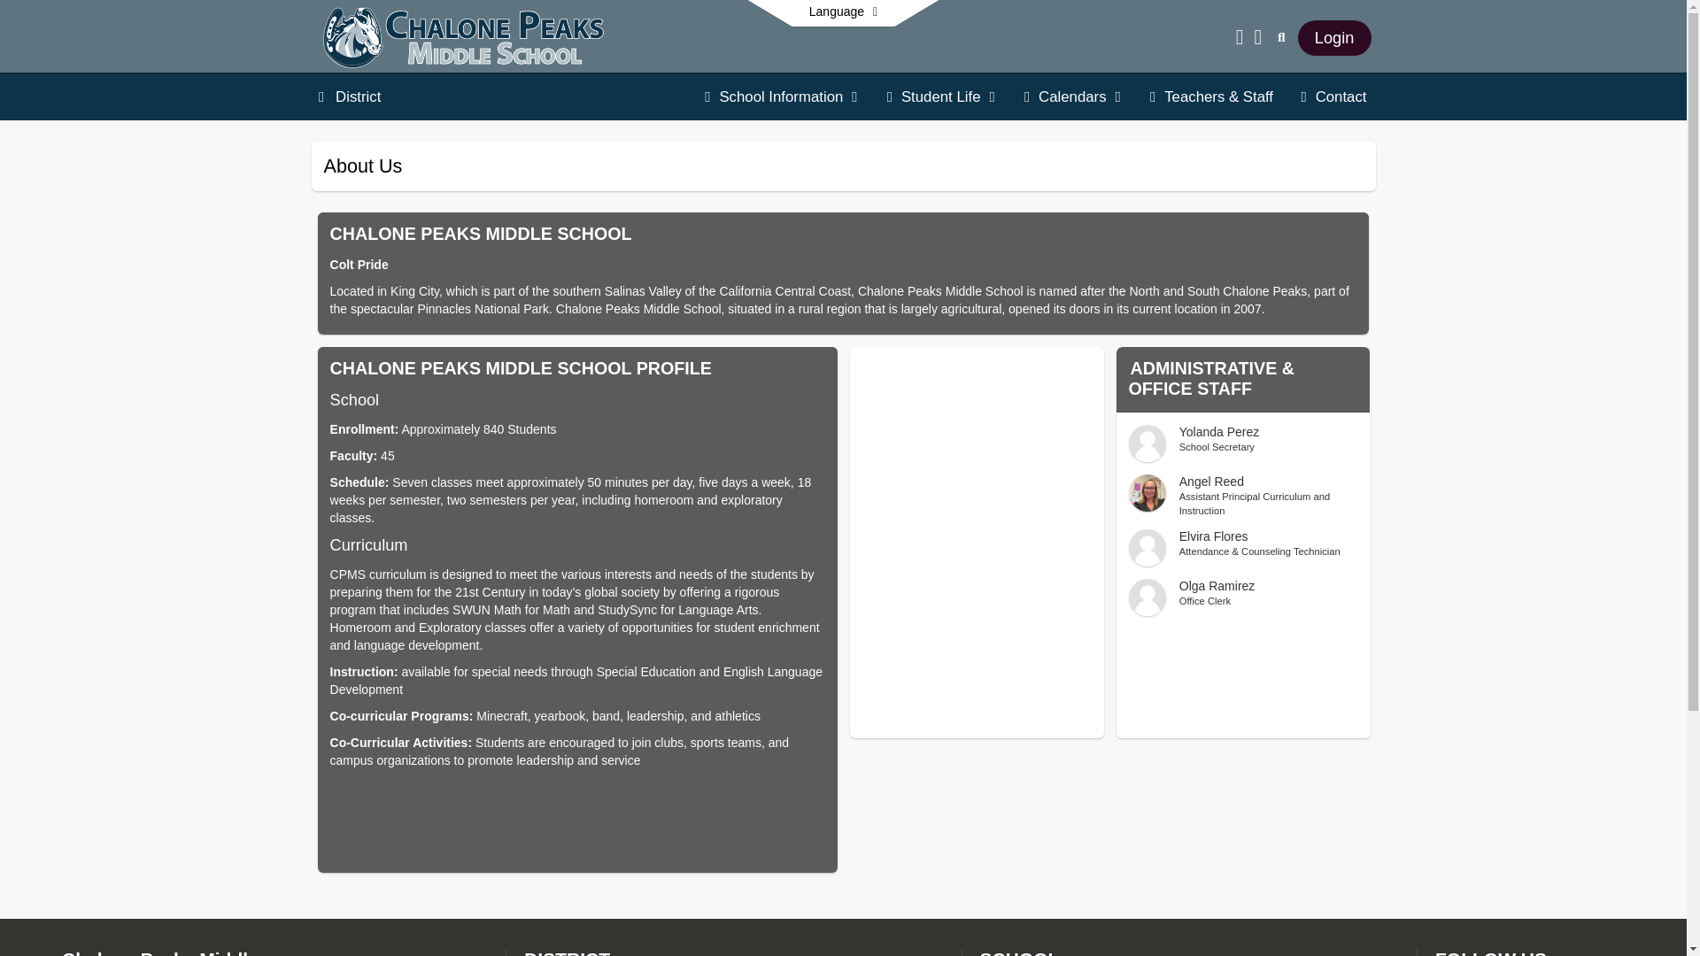 This screenshot has width=1700, height=956. I want to click on School Information, so click(1243, 496).